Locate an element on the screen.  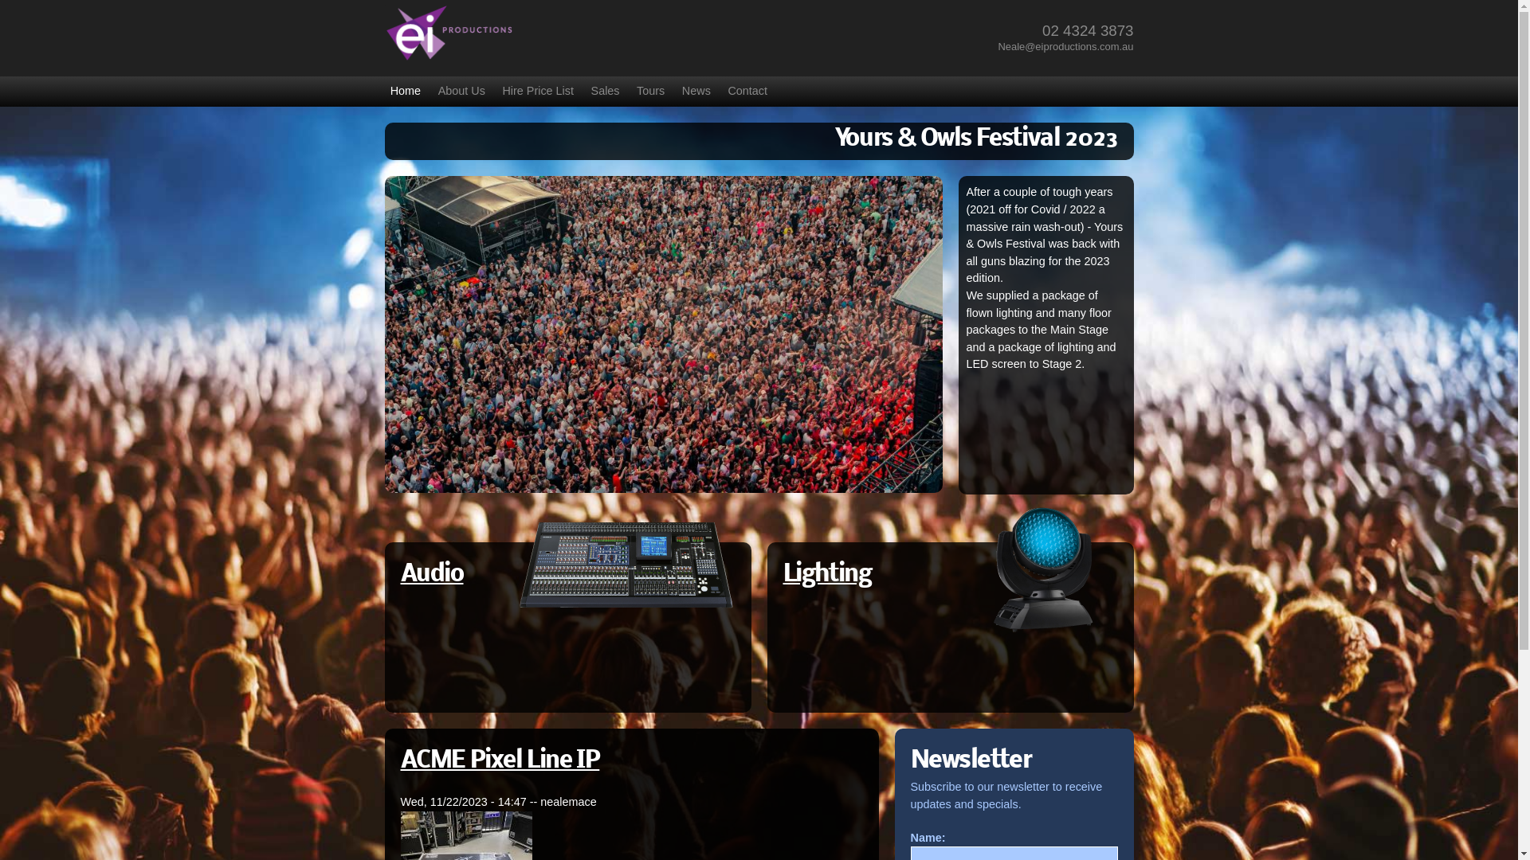
Hire Price List is located at coordinates (538, 91).